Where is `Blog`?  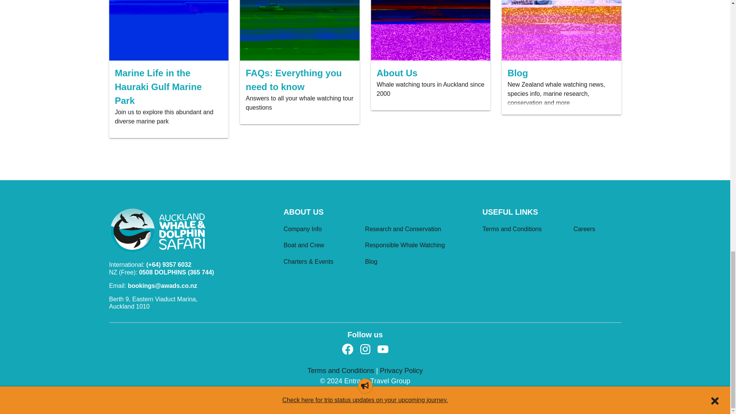
Blog is located at coordinates (561, 73).